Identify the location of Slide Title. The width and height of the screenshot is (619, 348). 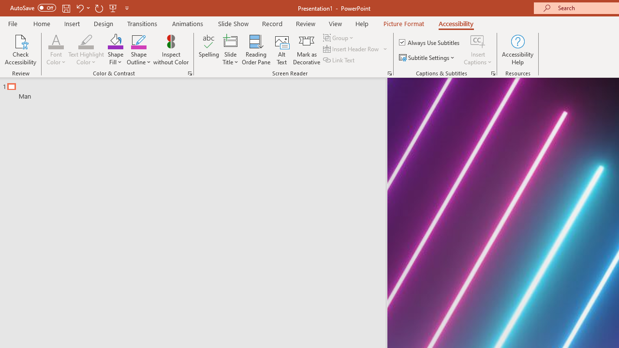
(230, 49).